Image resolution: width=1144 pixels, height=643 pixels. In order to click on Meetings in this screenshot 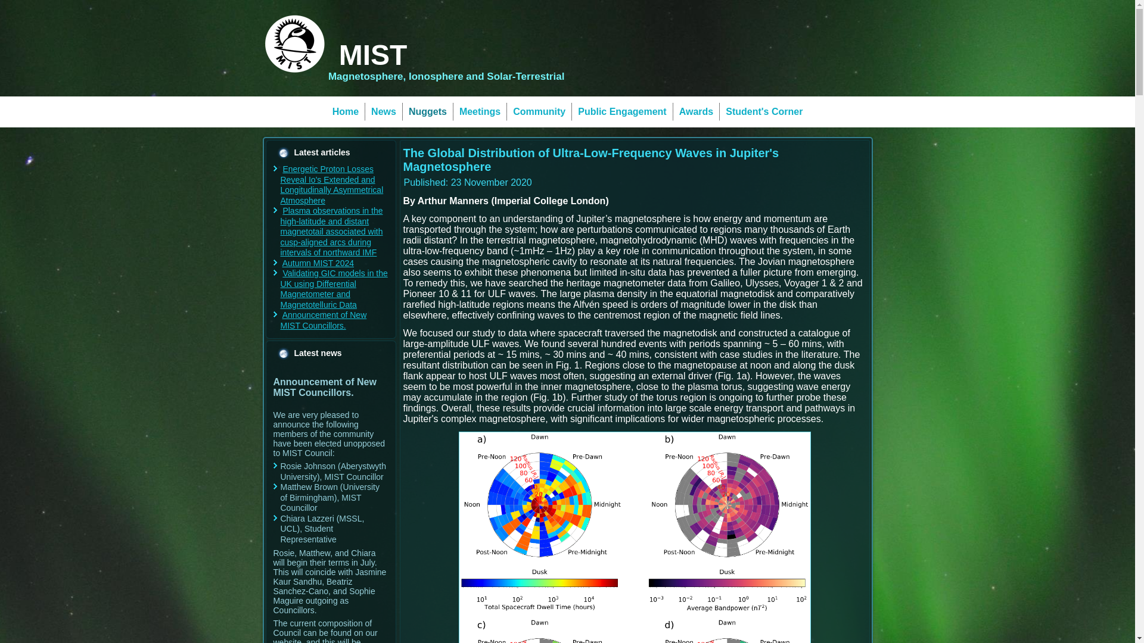, I will do `click(480, 112)`.